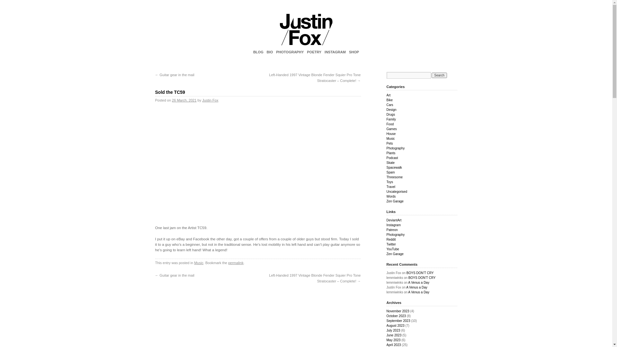 This screenshot has width=617, height=347. I want to click on PHOTOGRAPHY, so click(290, 52).